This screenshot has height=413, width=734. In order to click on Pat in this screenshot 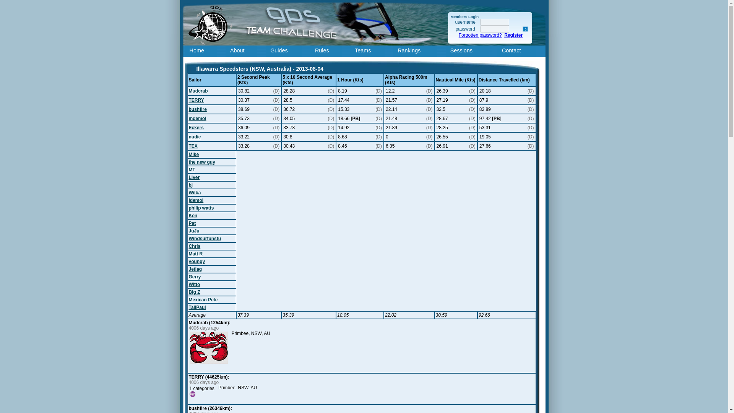, I will do `click(192, 223)`.